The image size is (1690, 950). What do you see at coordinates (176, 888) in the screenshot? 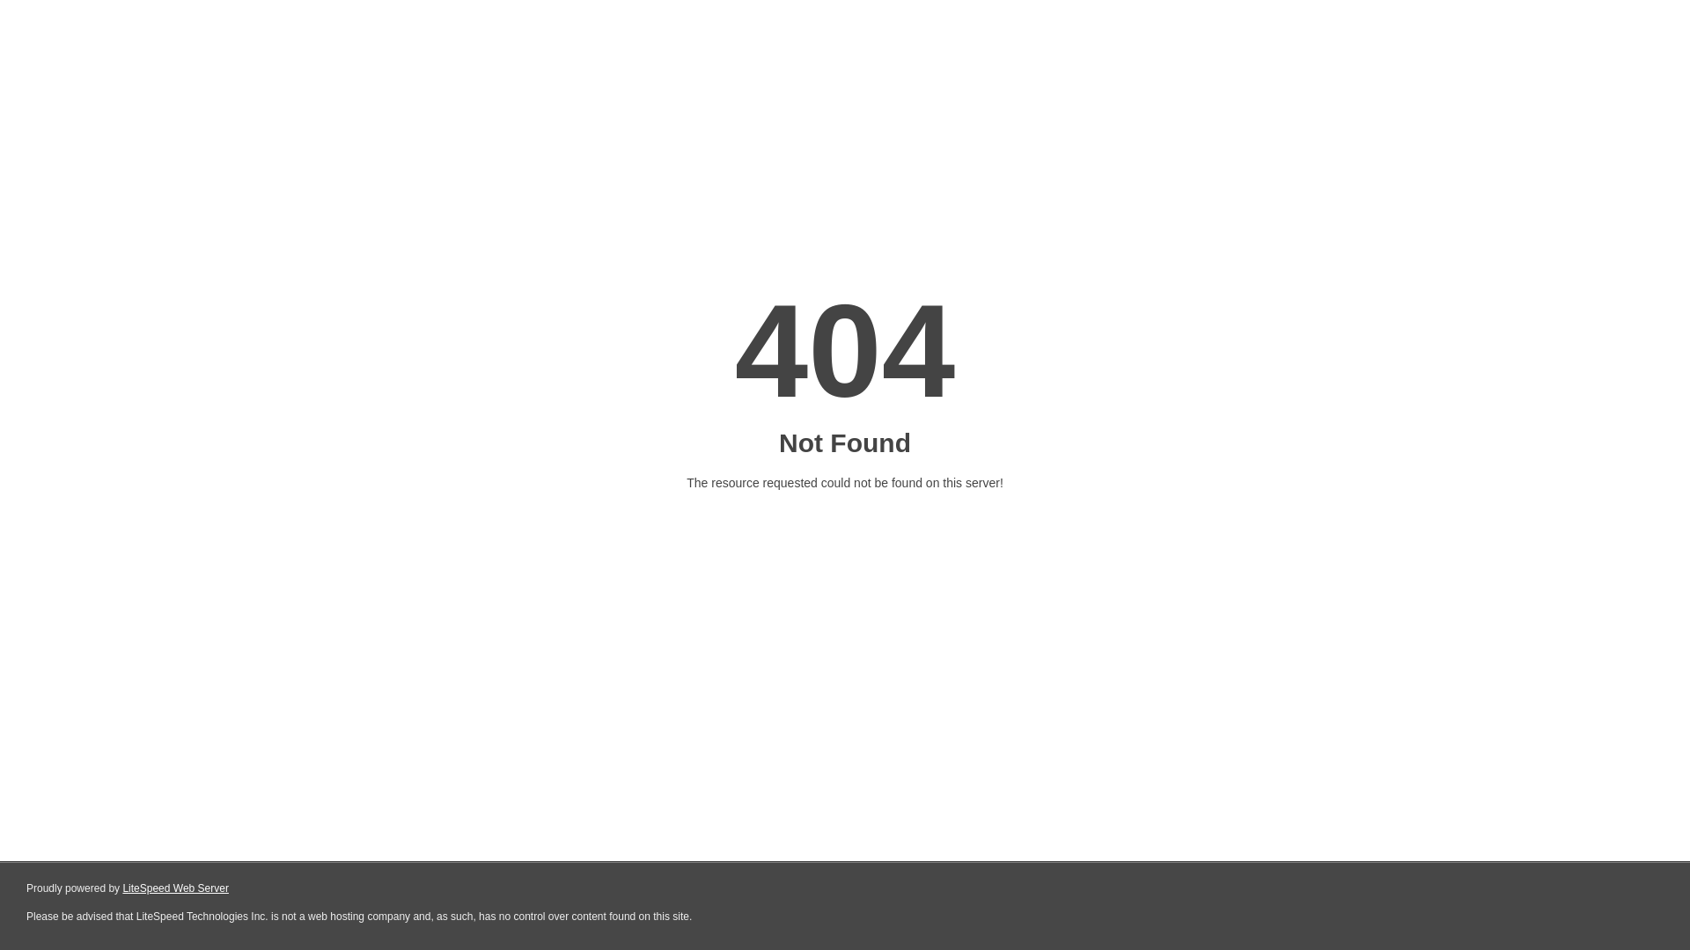
I see `LiteSpeed Web Server` at bounding box center [176, 888].